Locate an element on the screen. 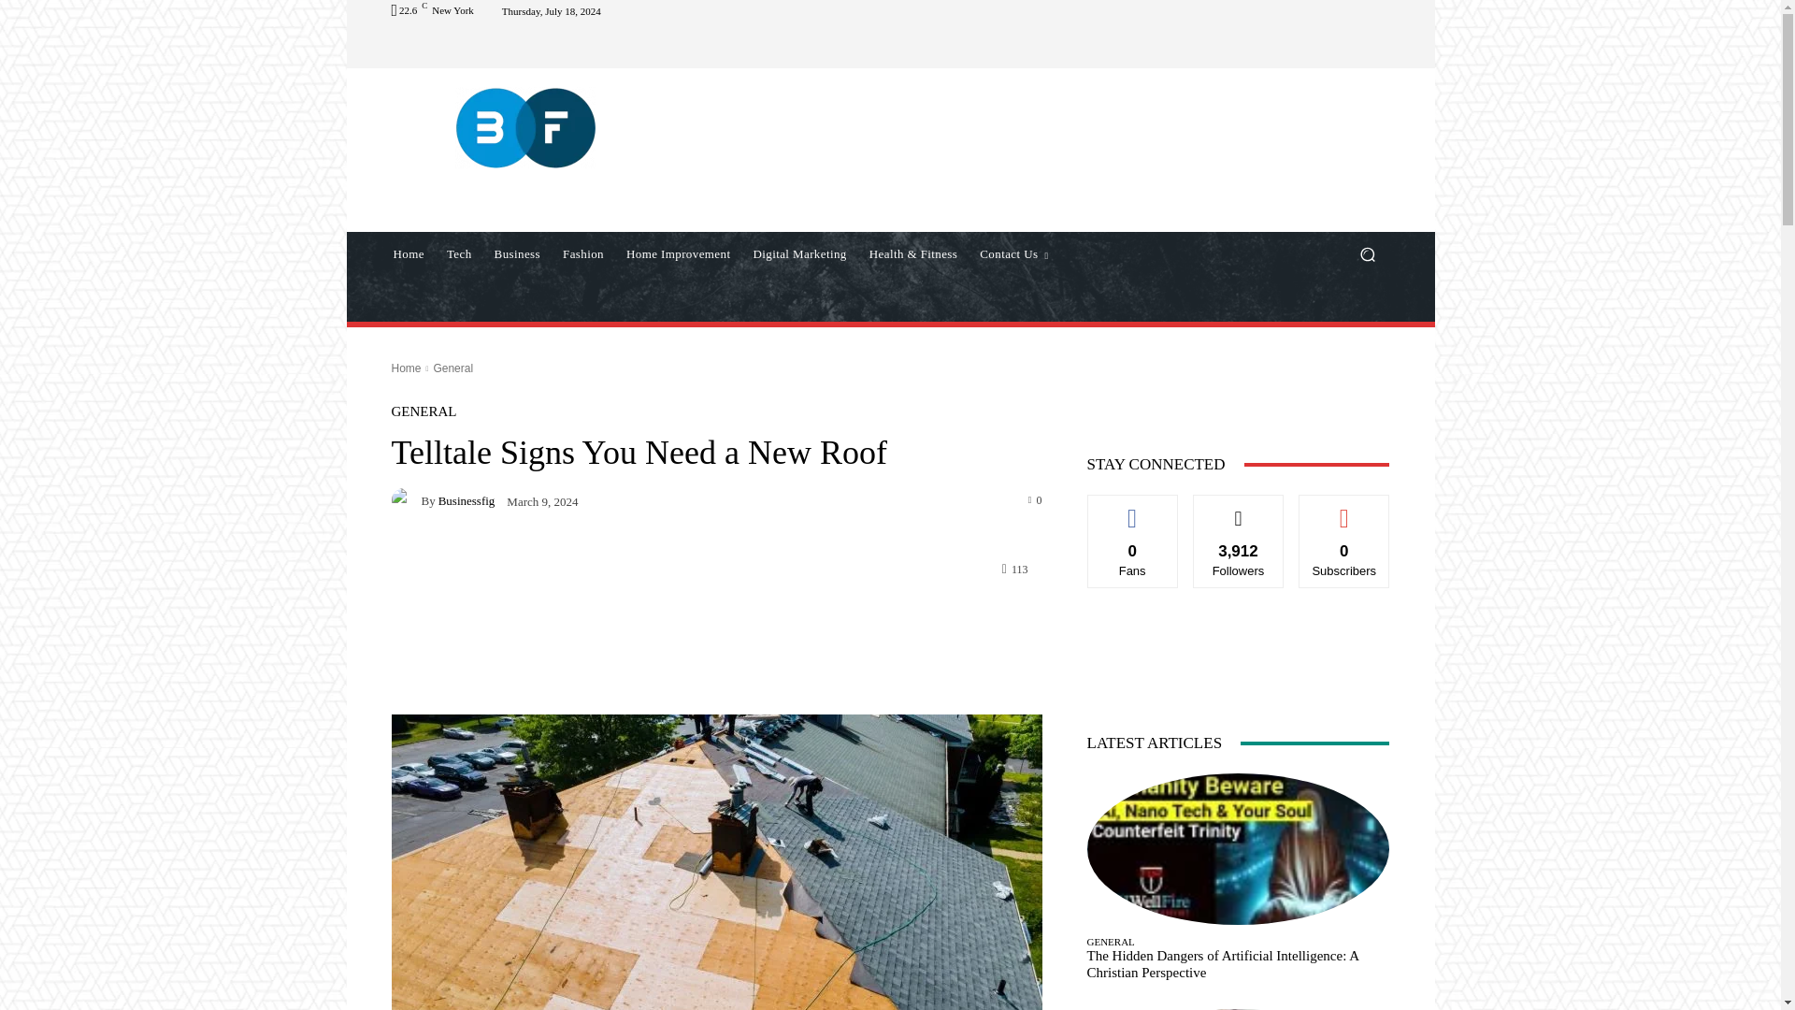 This screenshot has height=1010, width=1795. Home is located at coordinates (408, 254).